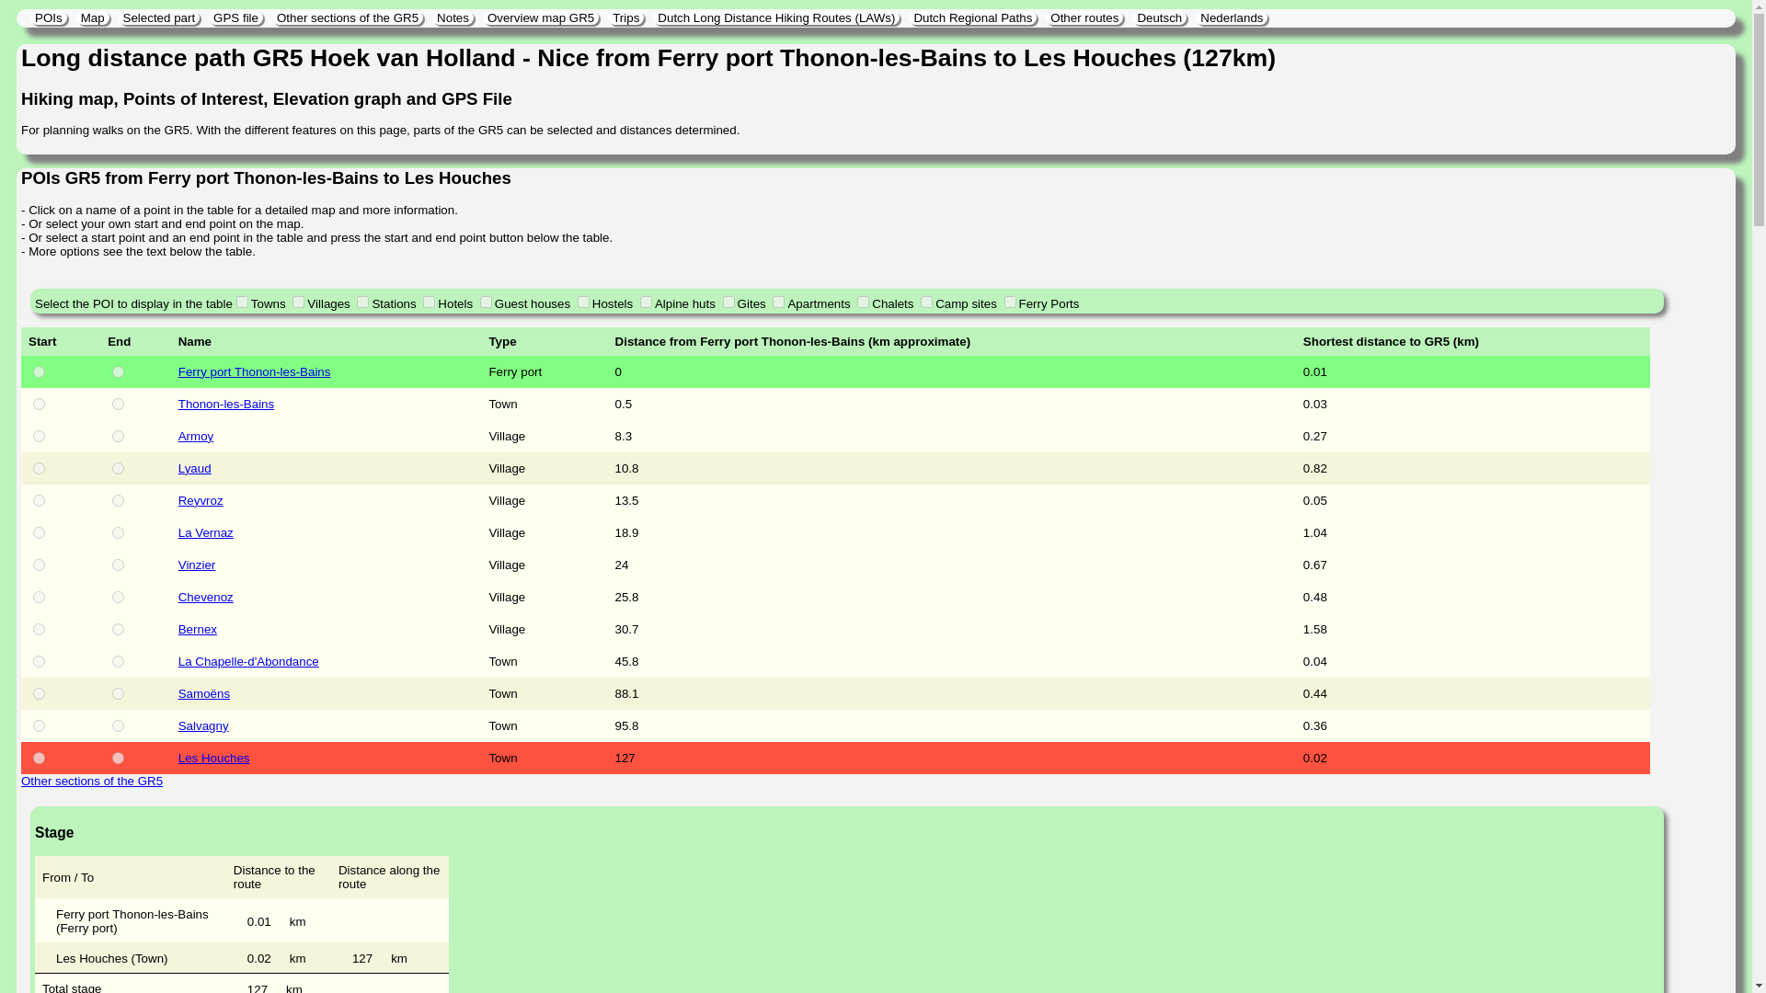 Image resolution: width=1766 pixels, height=993 pixels. What do you see at coordinates (39, 405) in the screenshot?
I see `3551` at bounding box center [39, 405].